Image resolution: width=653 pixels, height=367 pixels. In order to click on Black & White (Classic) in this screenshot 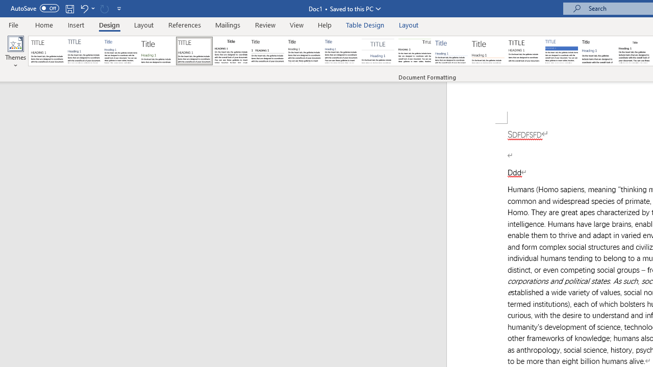, I will do `click(231, 51)`.